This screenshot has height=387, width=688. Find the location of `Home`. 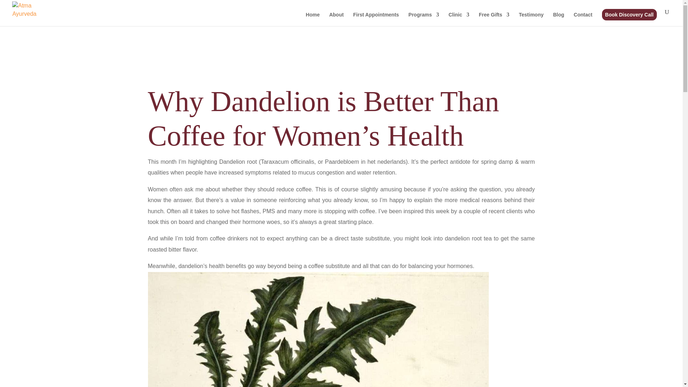

Home is located at coordinates (312, 19).